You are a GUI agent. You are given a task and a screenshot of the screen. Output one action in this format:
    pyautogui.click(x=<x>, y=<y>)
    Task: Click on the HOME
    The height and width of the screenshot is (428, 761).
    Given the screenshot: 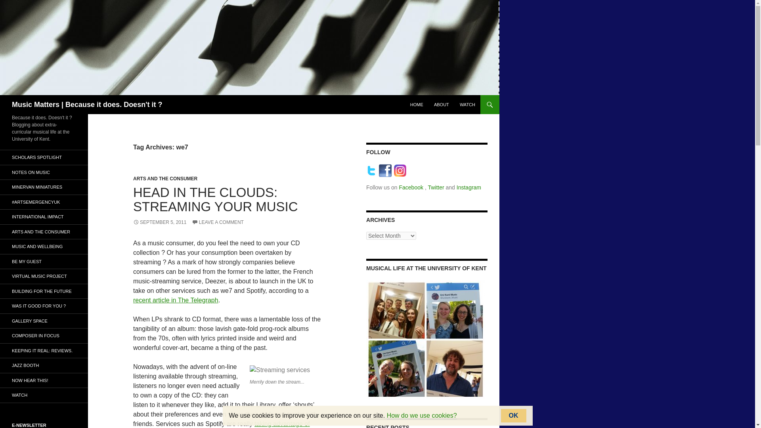 What is the action you would take?
    pyautogui.click(x=417, y=105)
    